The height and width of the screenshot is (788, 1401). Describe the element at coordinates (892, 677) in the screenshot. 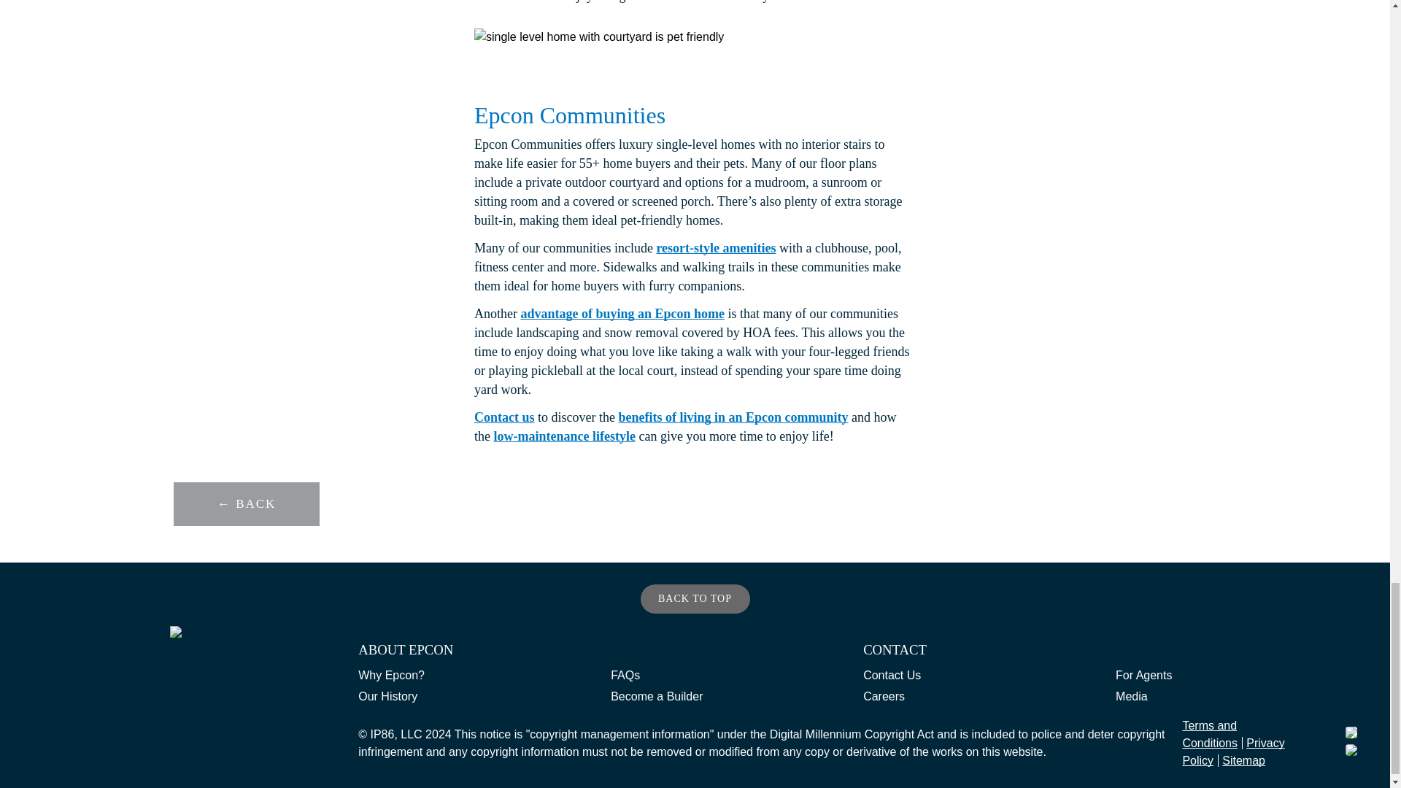

I see `Contact Us` at that location.